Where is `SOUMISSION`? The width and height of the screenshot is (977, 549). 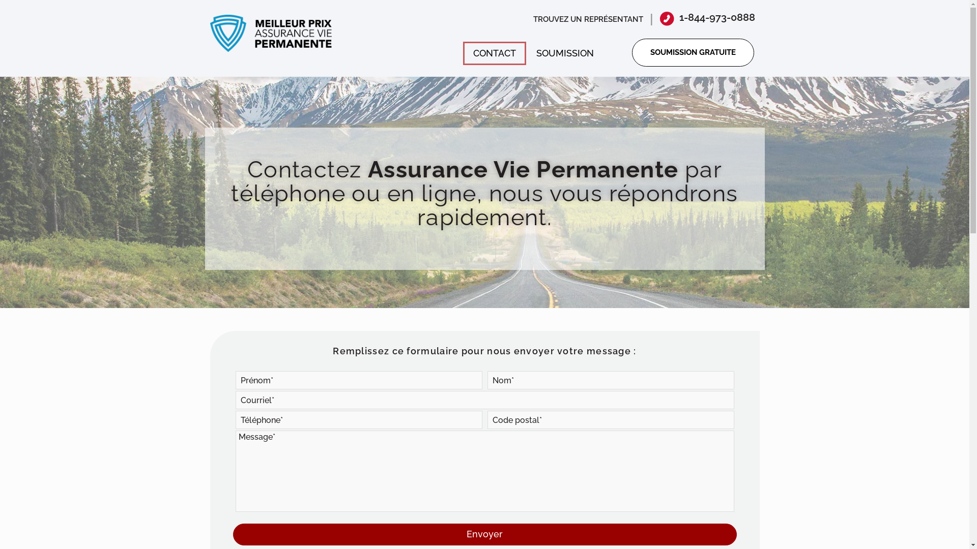 SOUMISSION is located at coordinates (565, 53).